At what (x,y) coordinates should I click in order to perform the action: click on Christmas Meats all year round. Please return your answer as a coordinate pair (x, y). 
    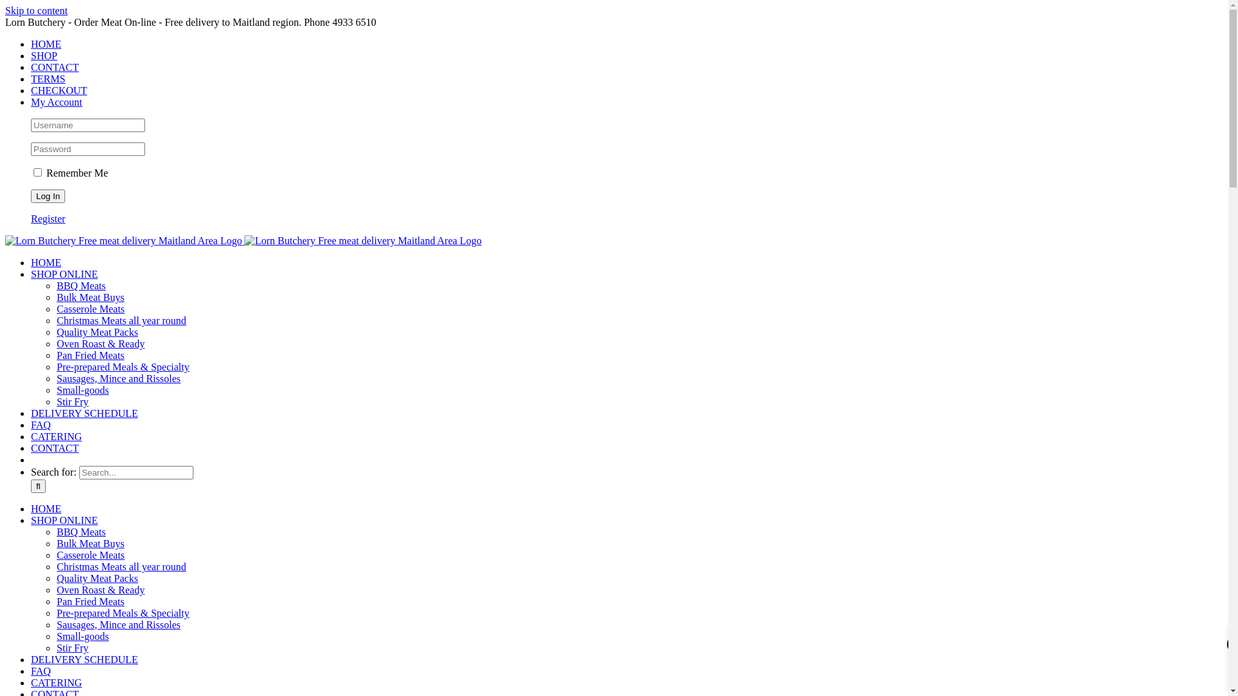
    Looking at the image, I should click on (121, 567).